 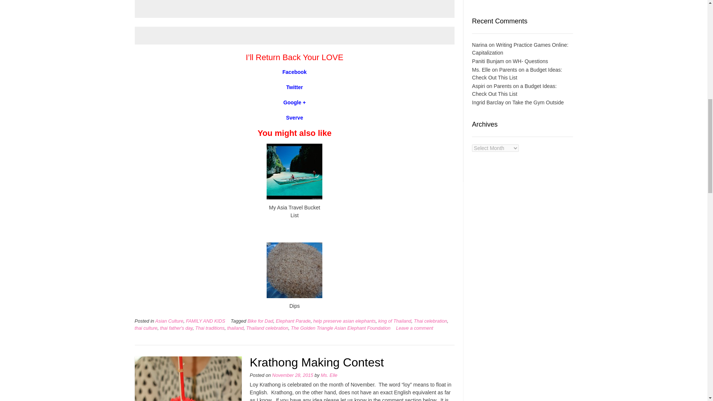 What do you see at coordinates (414, 328) in the screenshot?
I see `Leave a comment` at bounding box center [414, 328].